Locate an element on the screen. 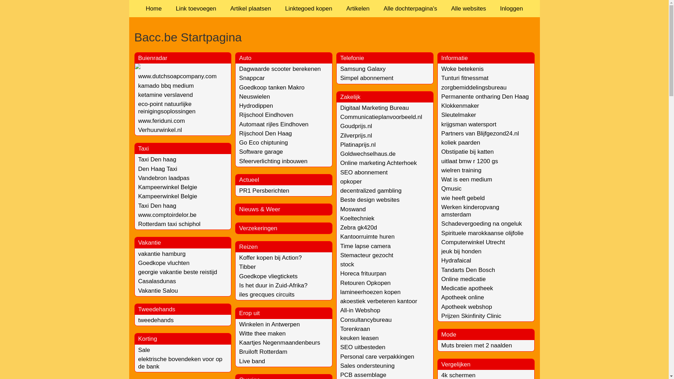 Image resolution: width=674 pixels, height=379 pixels. Online marketing Achterhoek is located at coordinates (378, 163).